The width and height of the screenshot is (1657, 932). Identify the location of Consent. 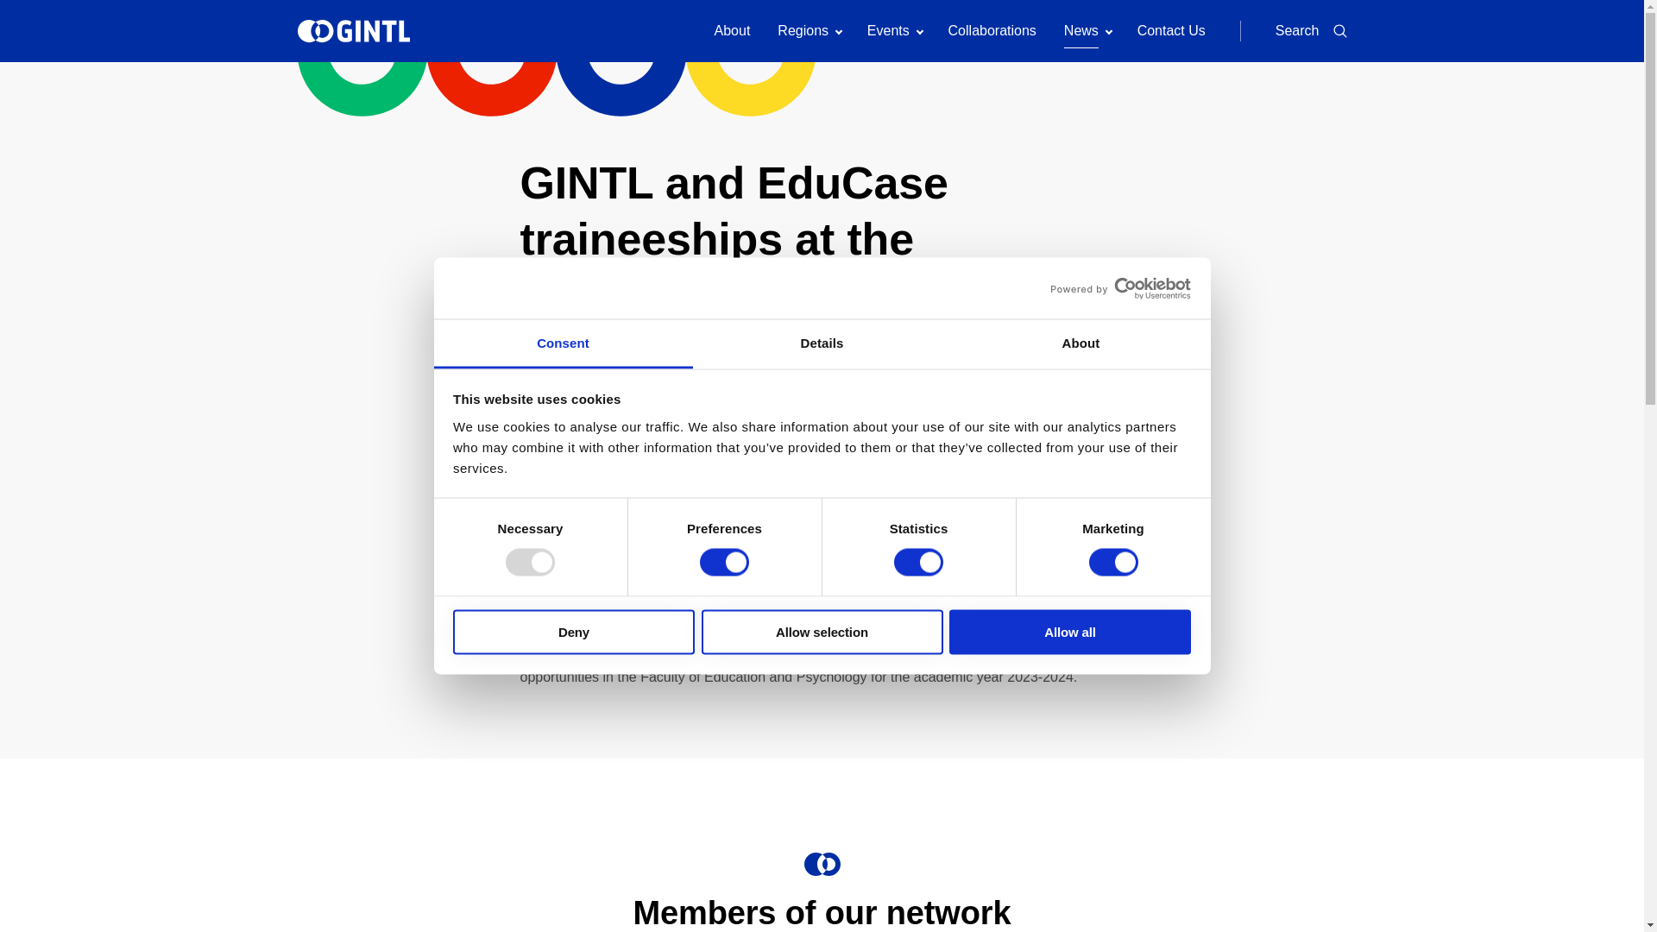
(563, 343).